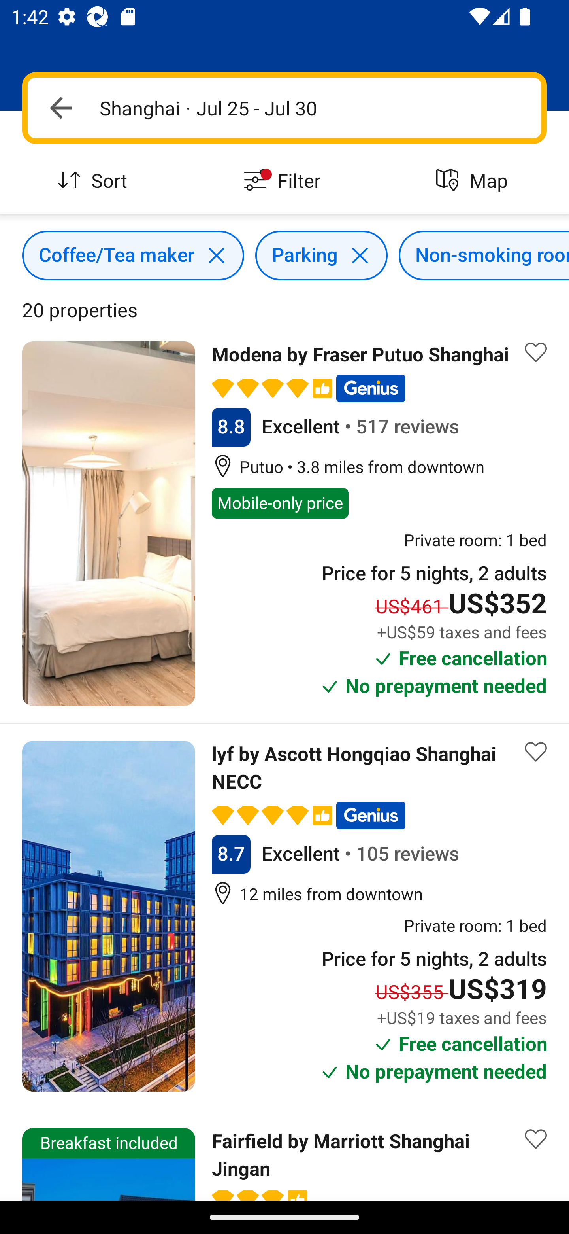 The height and width of the screenshot is (1234, 569). What do you see at coordinates (61, 108) in the screenshot?
I see `Navigate up` at bounding box center [61, 108].